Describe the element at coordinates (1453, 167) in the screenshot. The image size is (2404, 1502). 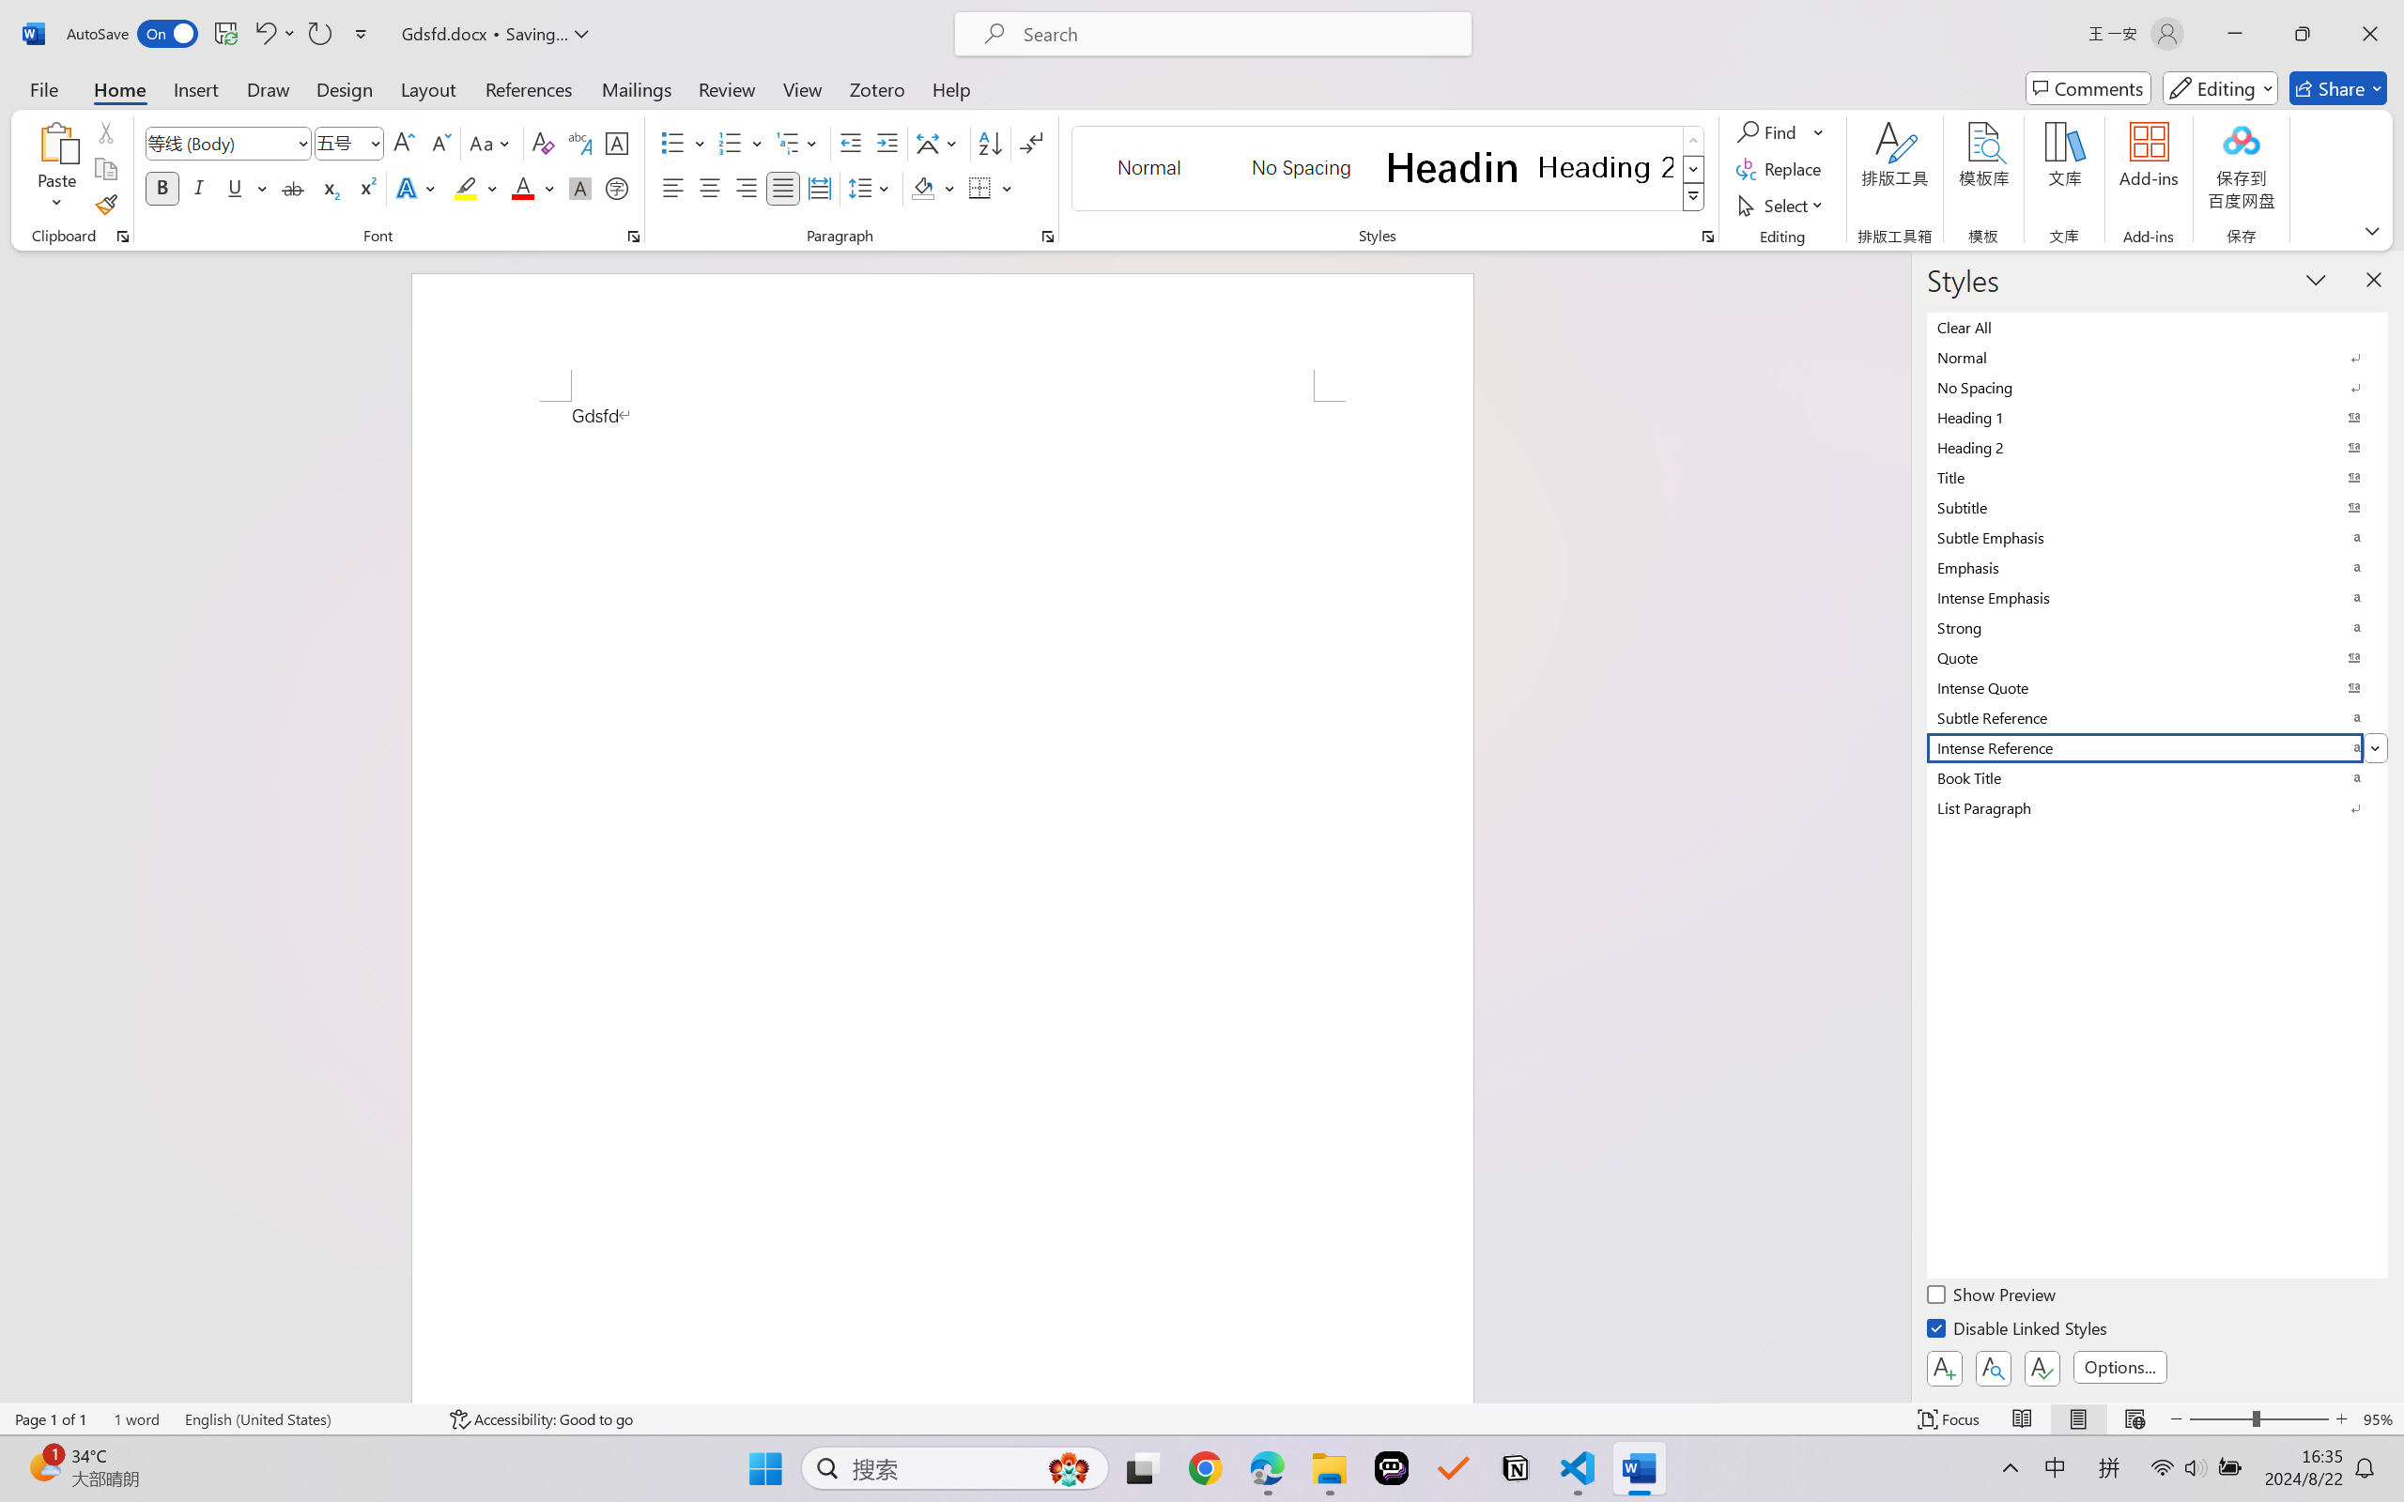
I see `Heading 1` at that location.